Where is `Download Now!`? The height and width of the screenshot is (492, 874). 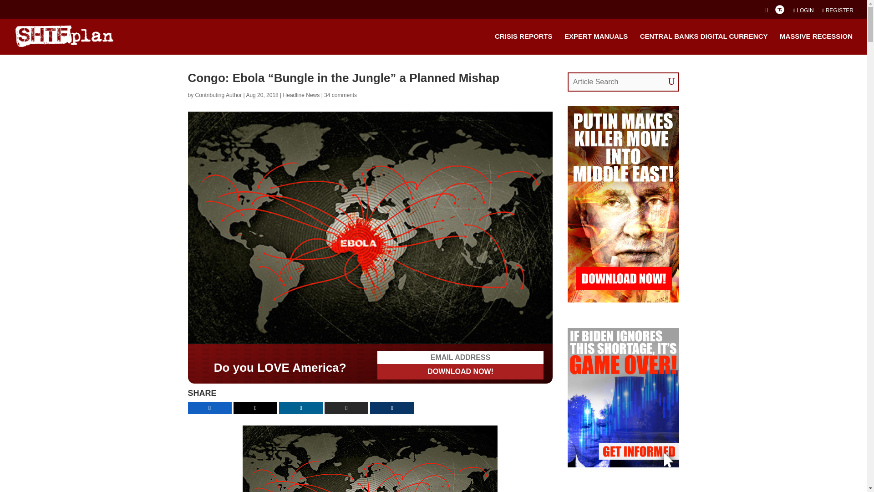 Download Now! is located at coordinates (461, 332).